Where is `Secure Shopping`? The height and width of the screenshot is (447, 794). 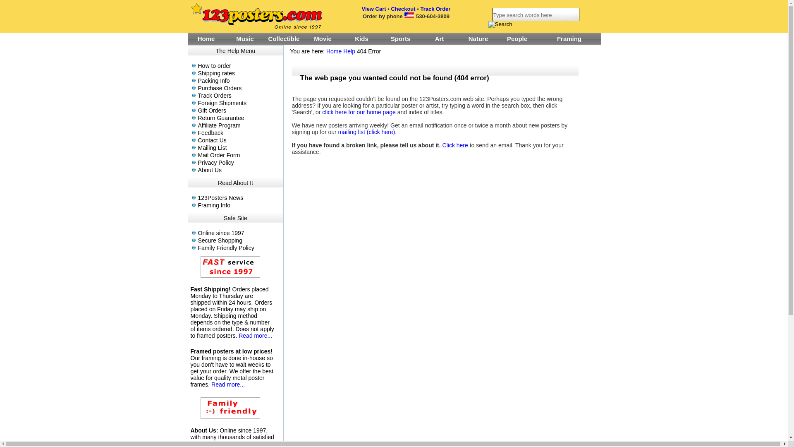
Secure Shopping is located at coordinates (239, 240).